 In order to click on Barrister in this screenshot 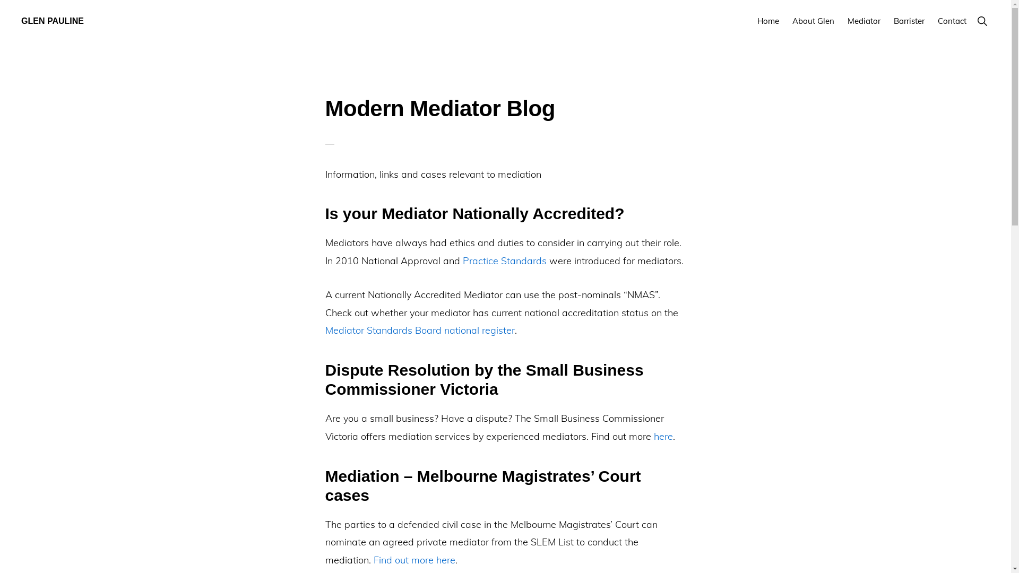, I will do `click(909, 21)`.